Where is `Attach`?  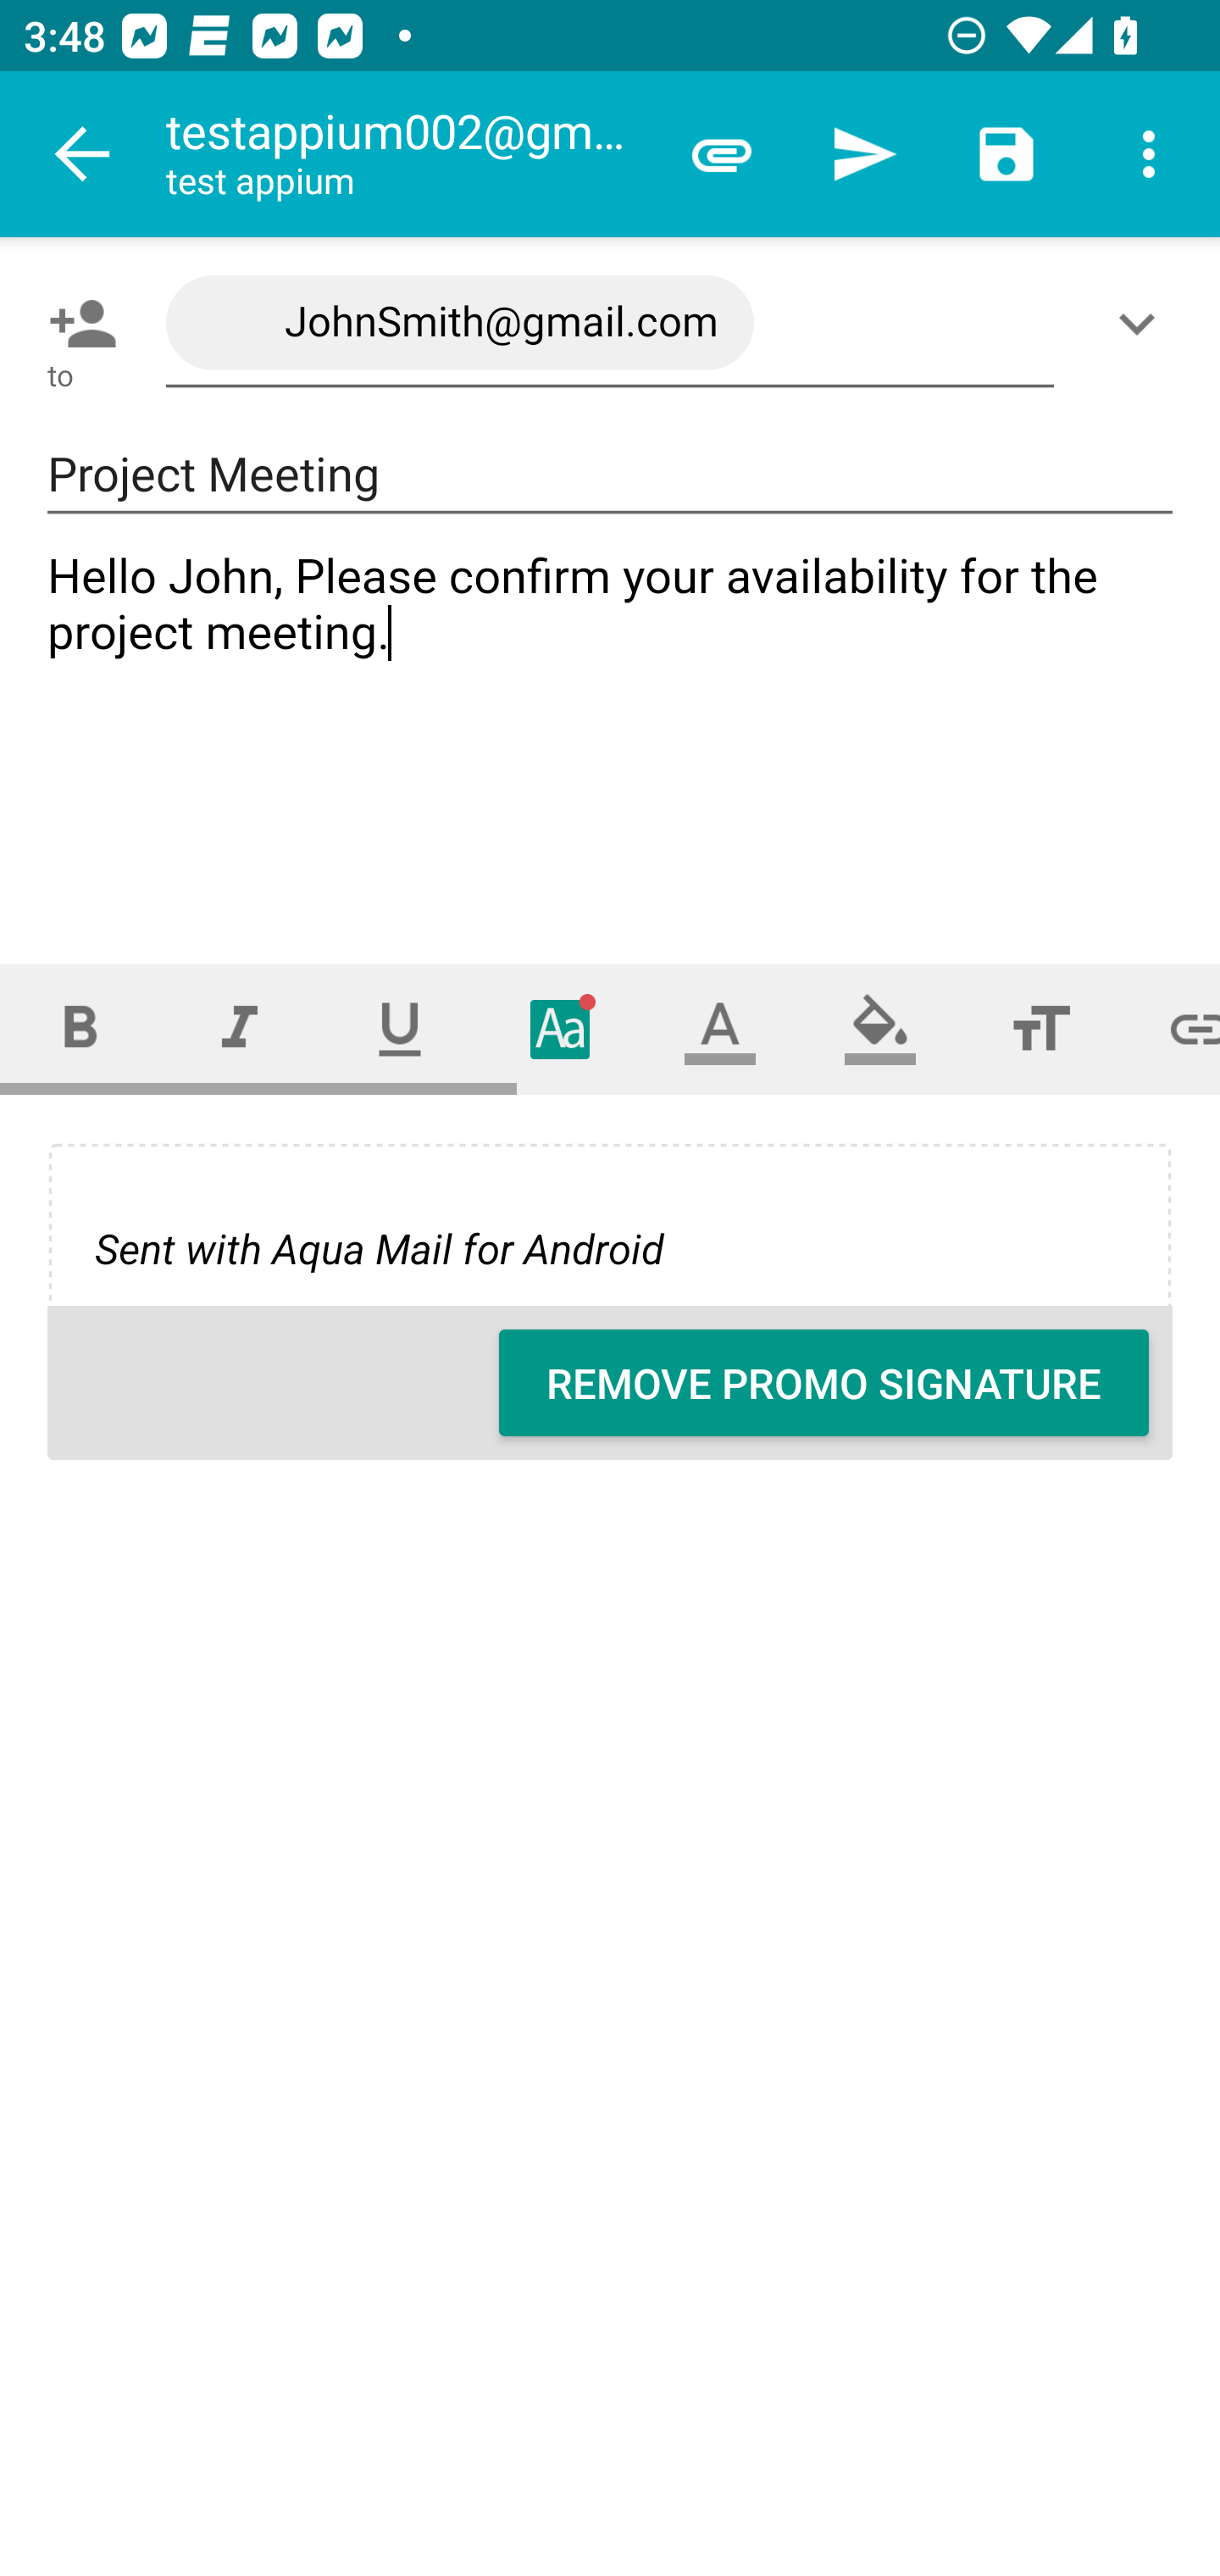
Attach is located at coordinates (722, 154).